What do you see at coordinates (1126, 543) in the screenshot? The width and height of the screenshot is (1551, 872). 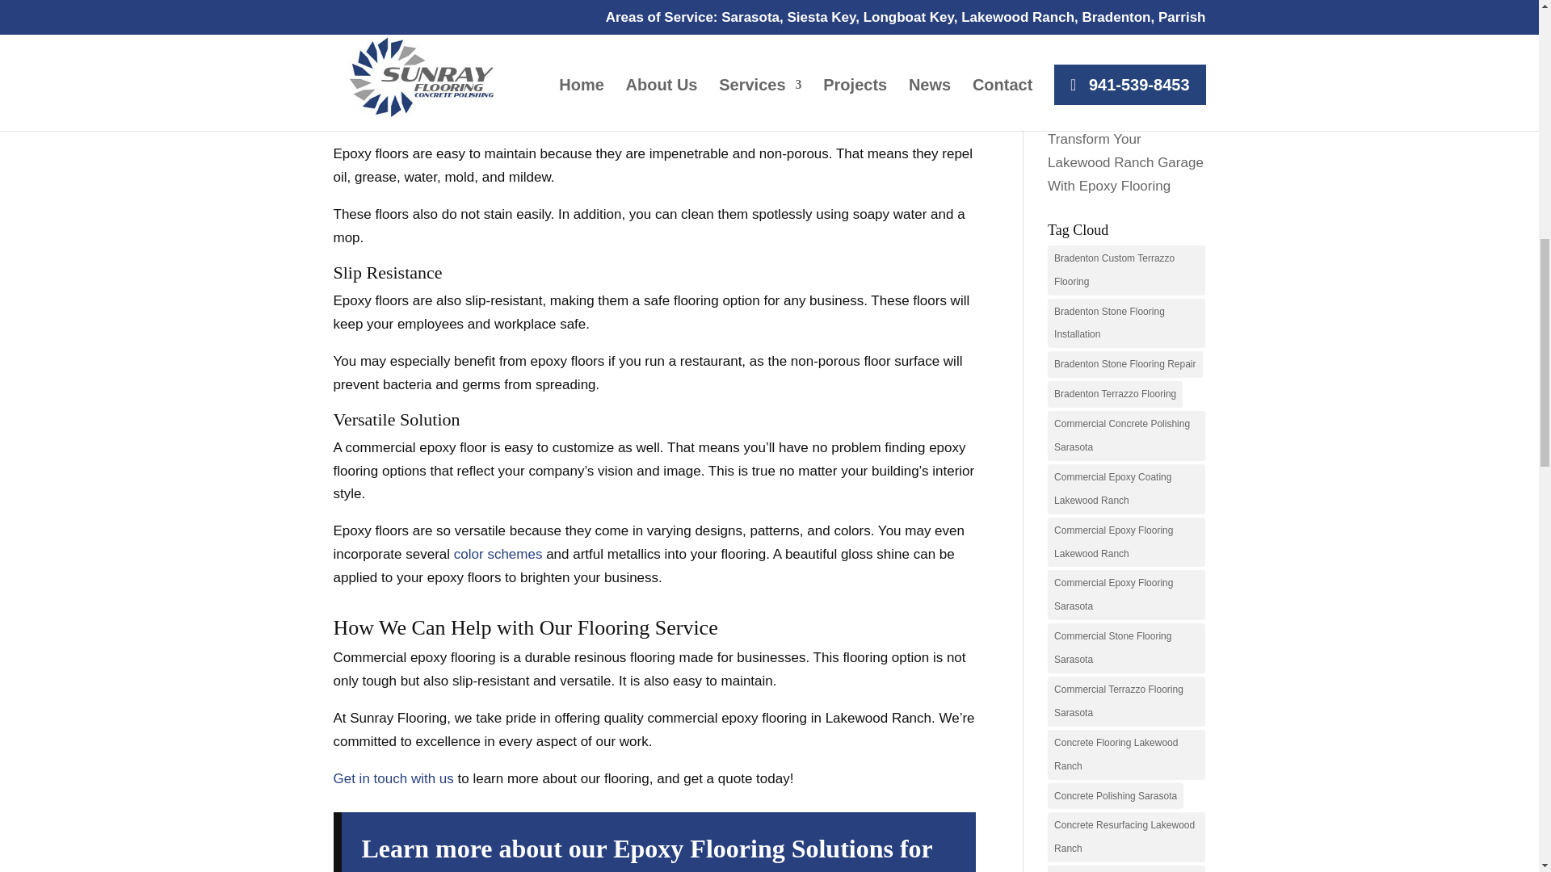 I see `Commercial Epoxy Flooring Lakewood Ranch` at bounding box center [1126, 543].